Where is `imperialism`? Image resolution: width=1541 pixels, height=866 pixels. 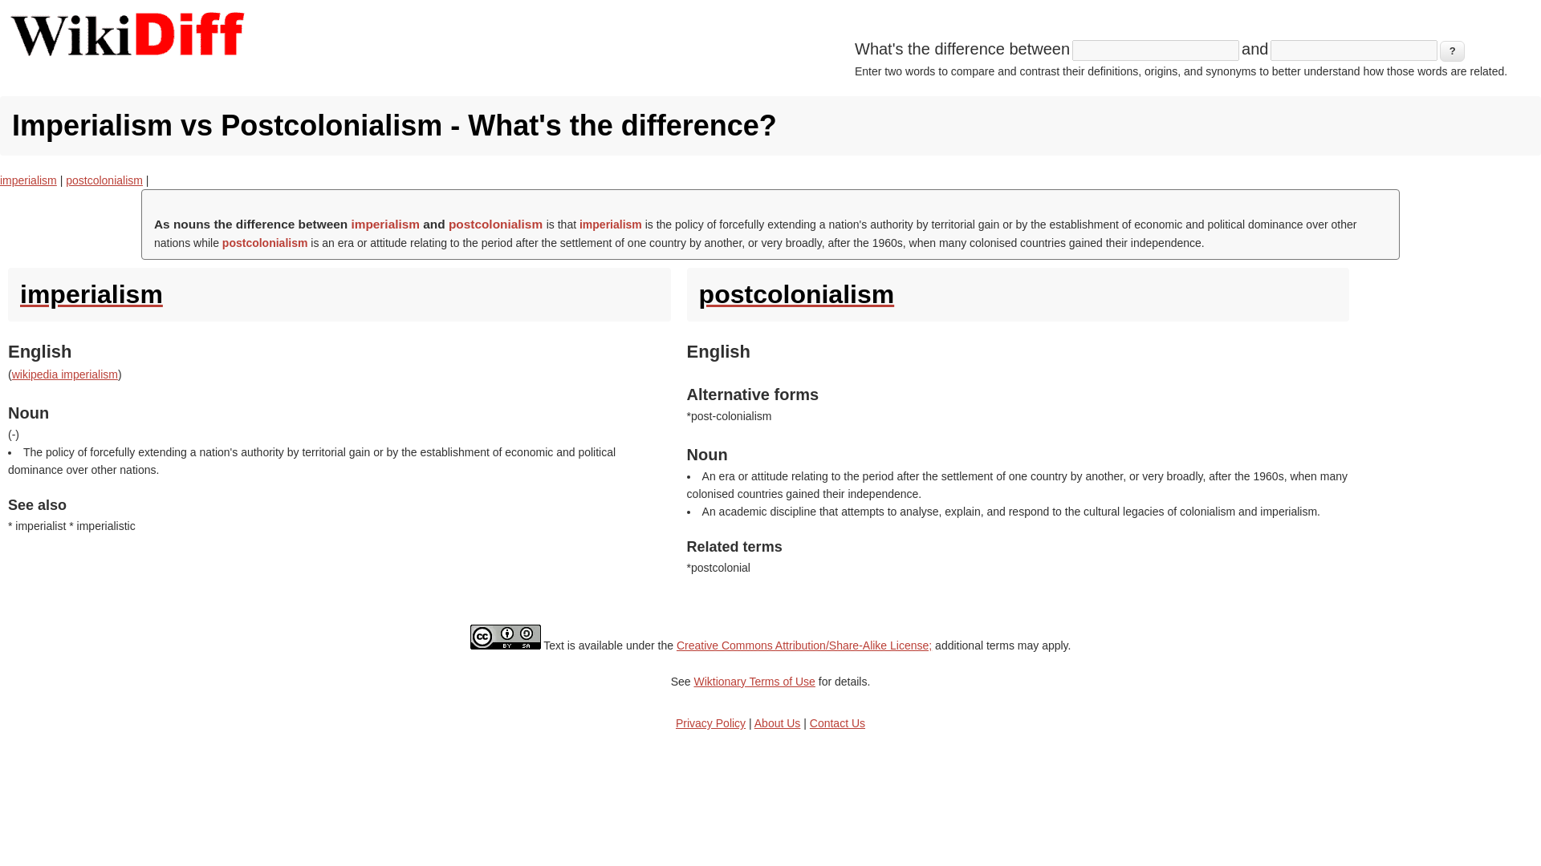
imperialism is located at coordinates (29, 180).